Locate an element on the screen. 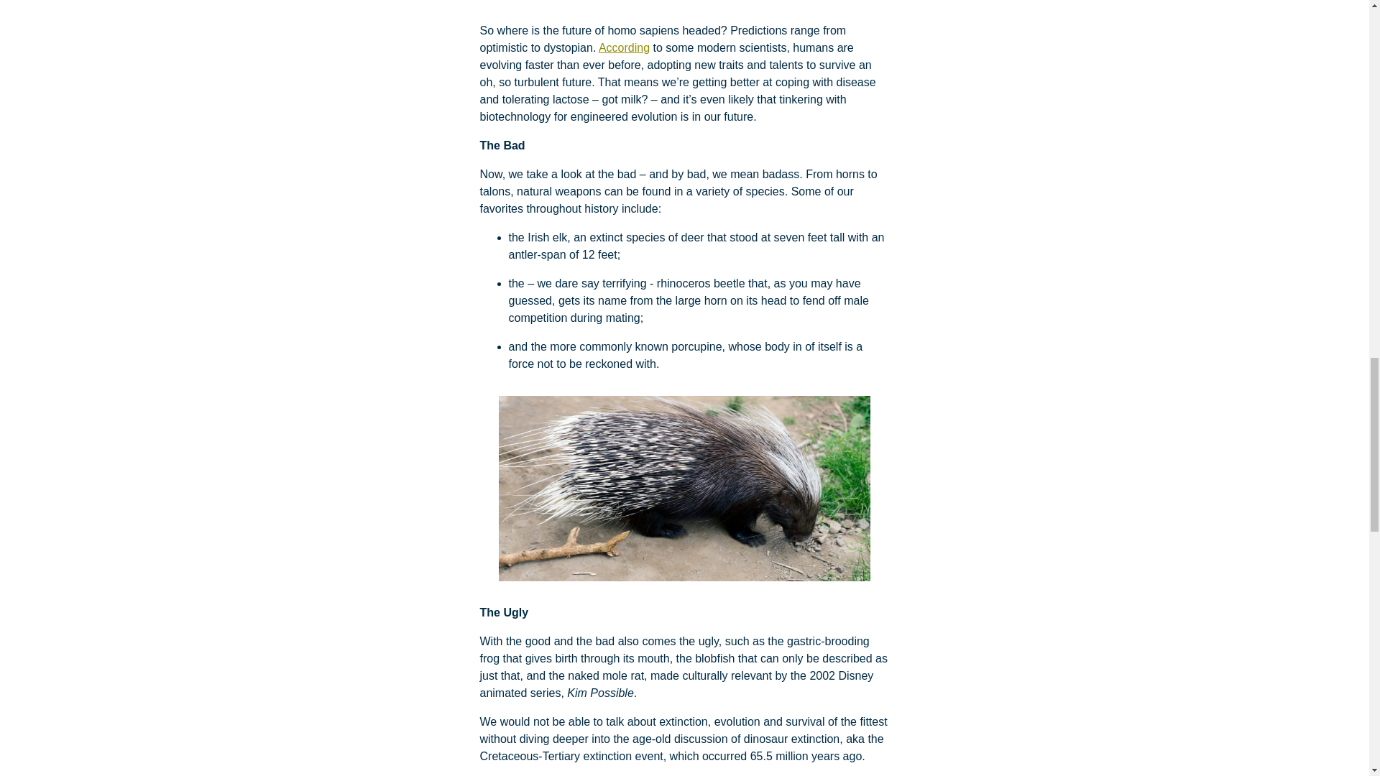  earth.com is located at coordinates (684, 489).